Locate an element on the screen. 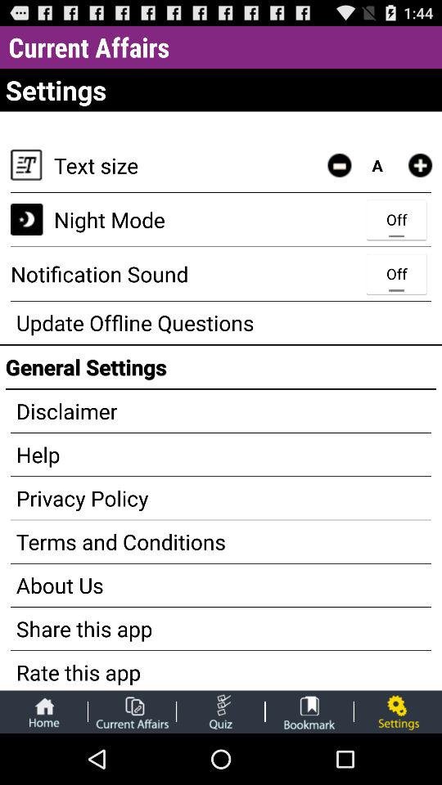 Image resolution: width=442 pixels, height=785 pixels. go to home screen is located at coordinates (43, 711).